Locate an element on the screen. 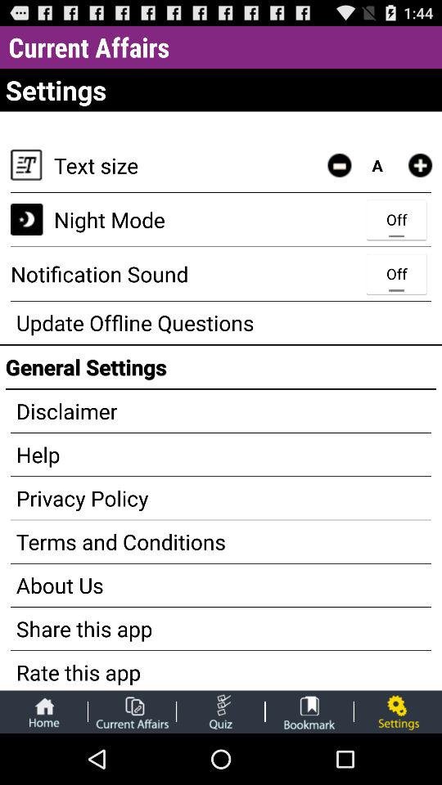 Image resolution: width=442 pixels, height=785 pixels. go to home screen is located at coordinates (43, 711).